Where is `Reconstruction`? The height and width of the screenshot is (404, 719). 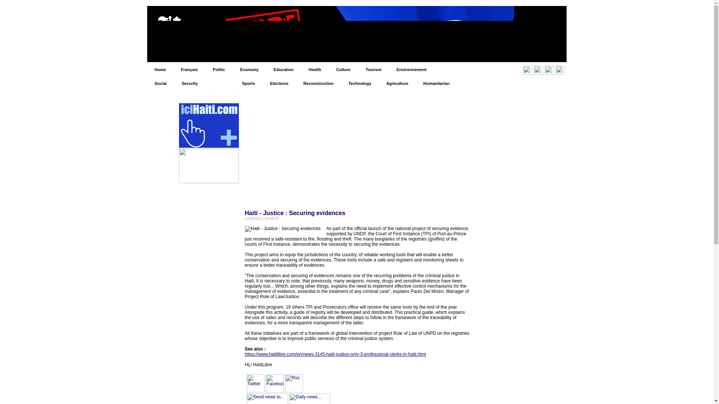
Reconstruction is located at coordinates (318, 83).